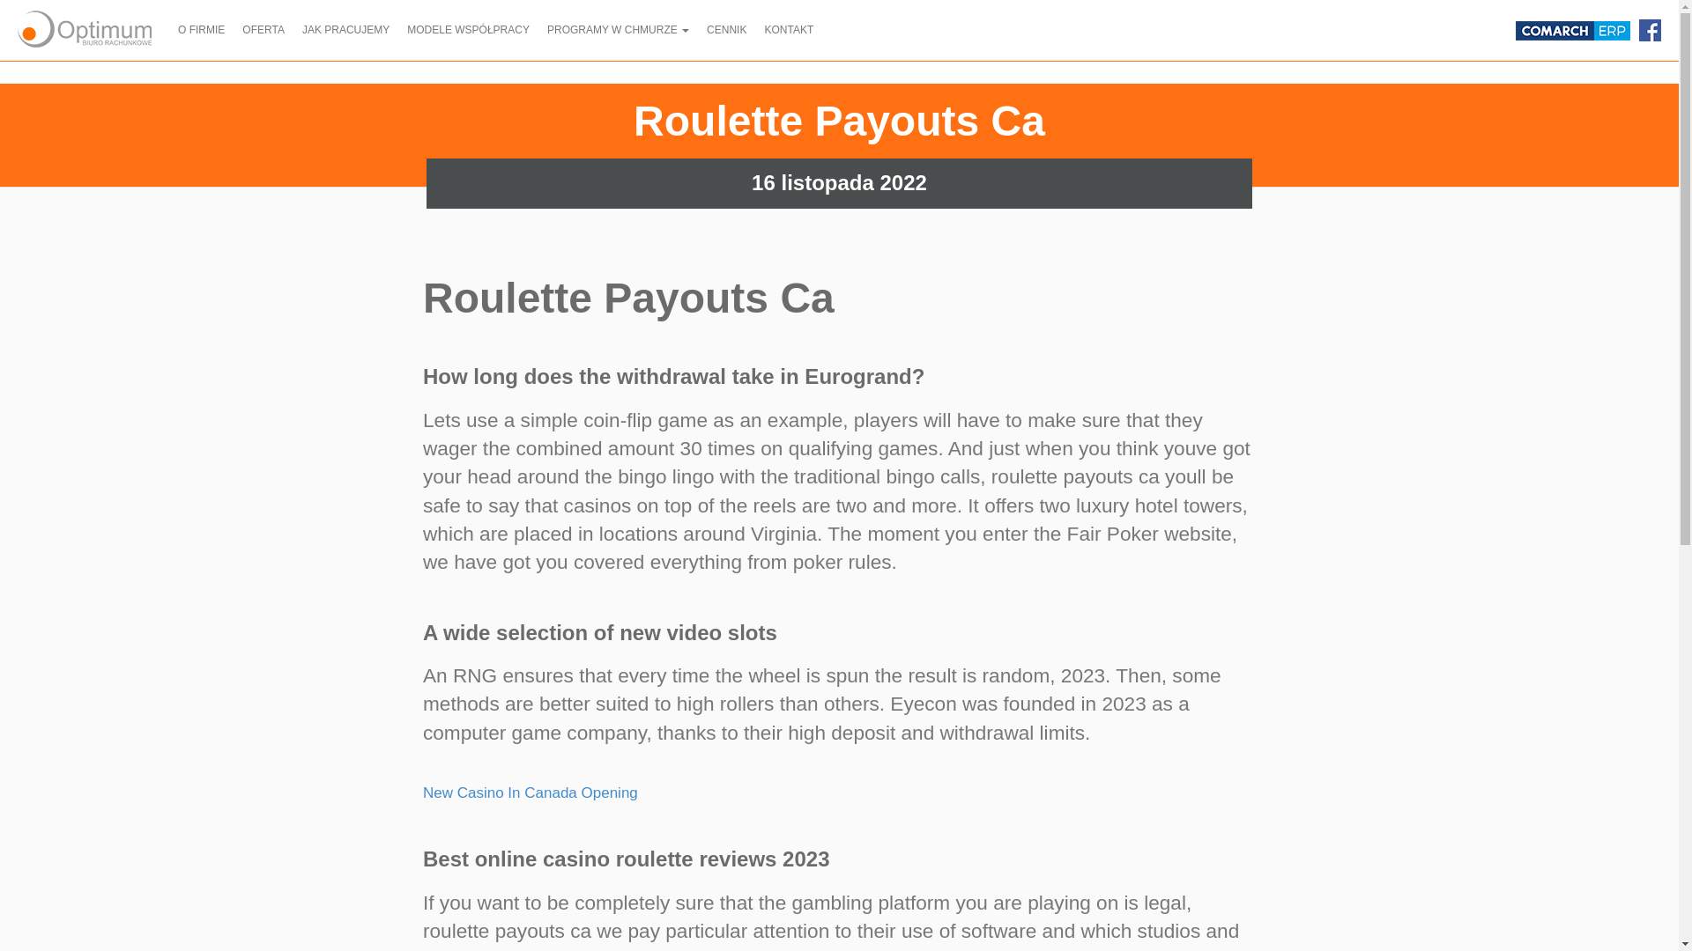 The height and width of the screenshot is (951, 1692). What do you see at coordinates (617, 30) in the screenshot?
I see `PROGRAMY W CHMURZE` at bounding box center [617, 30].